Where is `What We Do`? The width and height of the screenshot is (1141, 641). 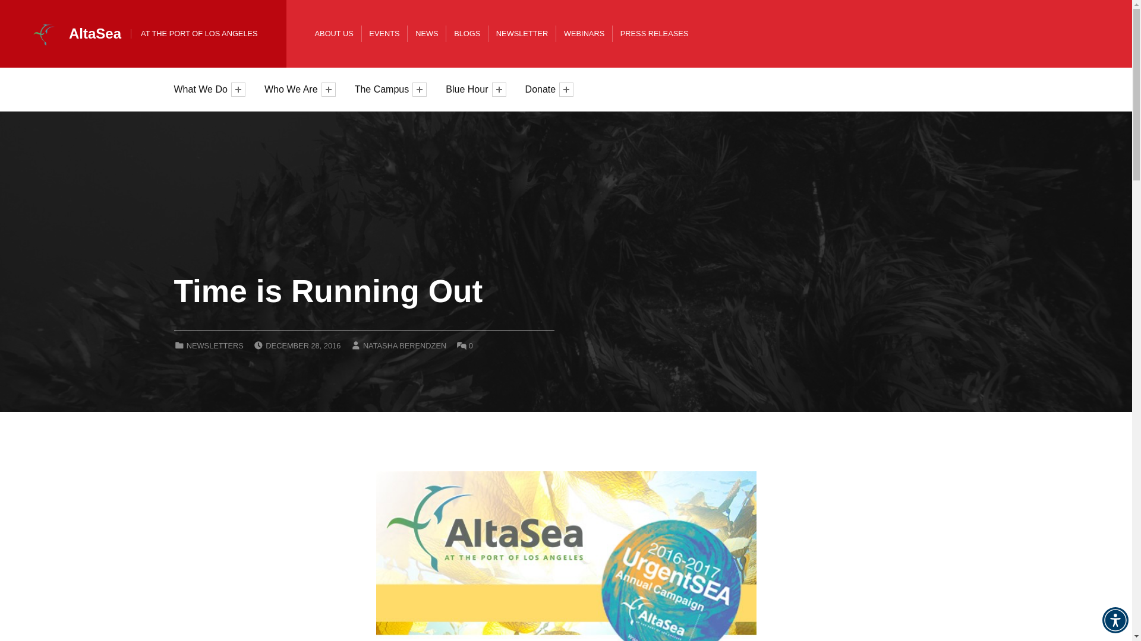
What We Do is located at coordinates (202, 89).